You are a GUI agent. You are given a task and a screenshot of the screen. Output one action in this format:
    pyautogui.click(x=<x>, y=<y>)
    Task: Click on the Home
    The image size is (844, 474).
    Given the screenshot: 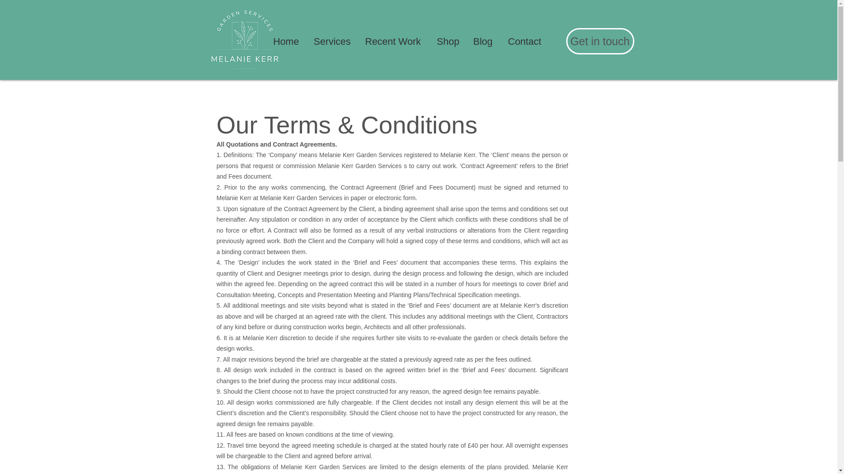 What is the action you would take?
    pyautogui.click(x=287, y=41)
    